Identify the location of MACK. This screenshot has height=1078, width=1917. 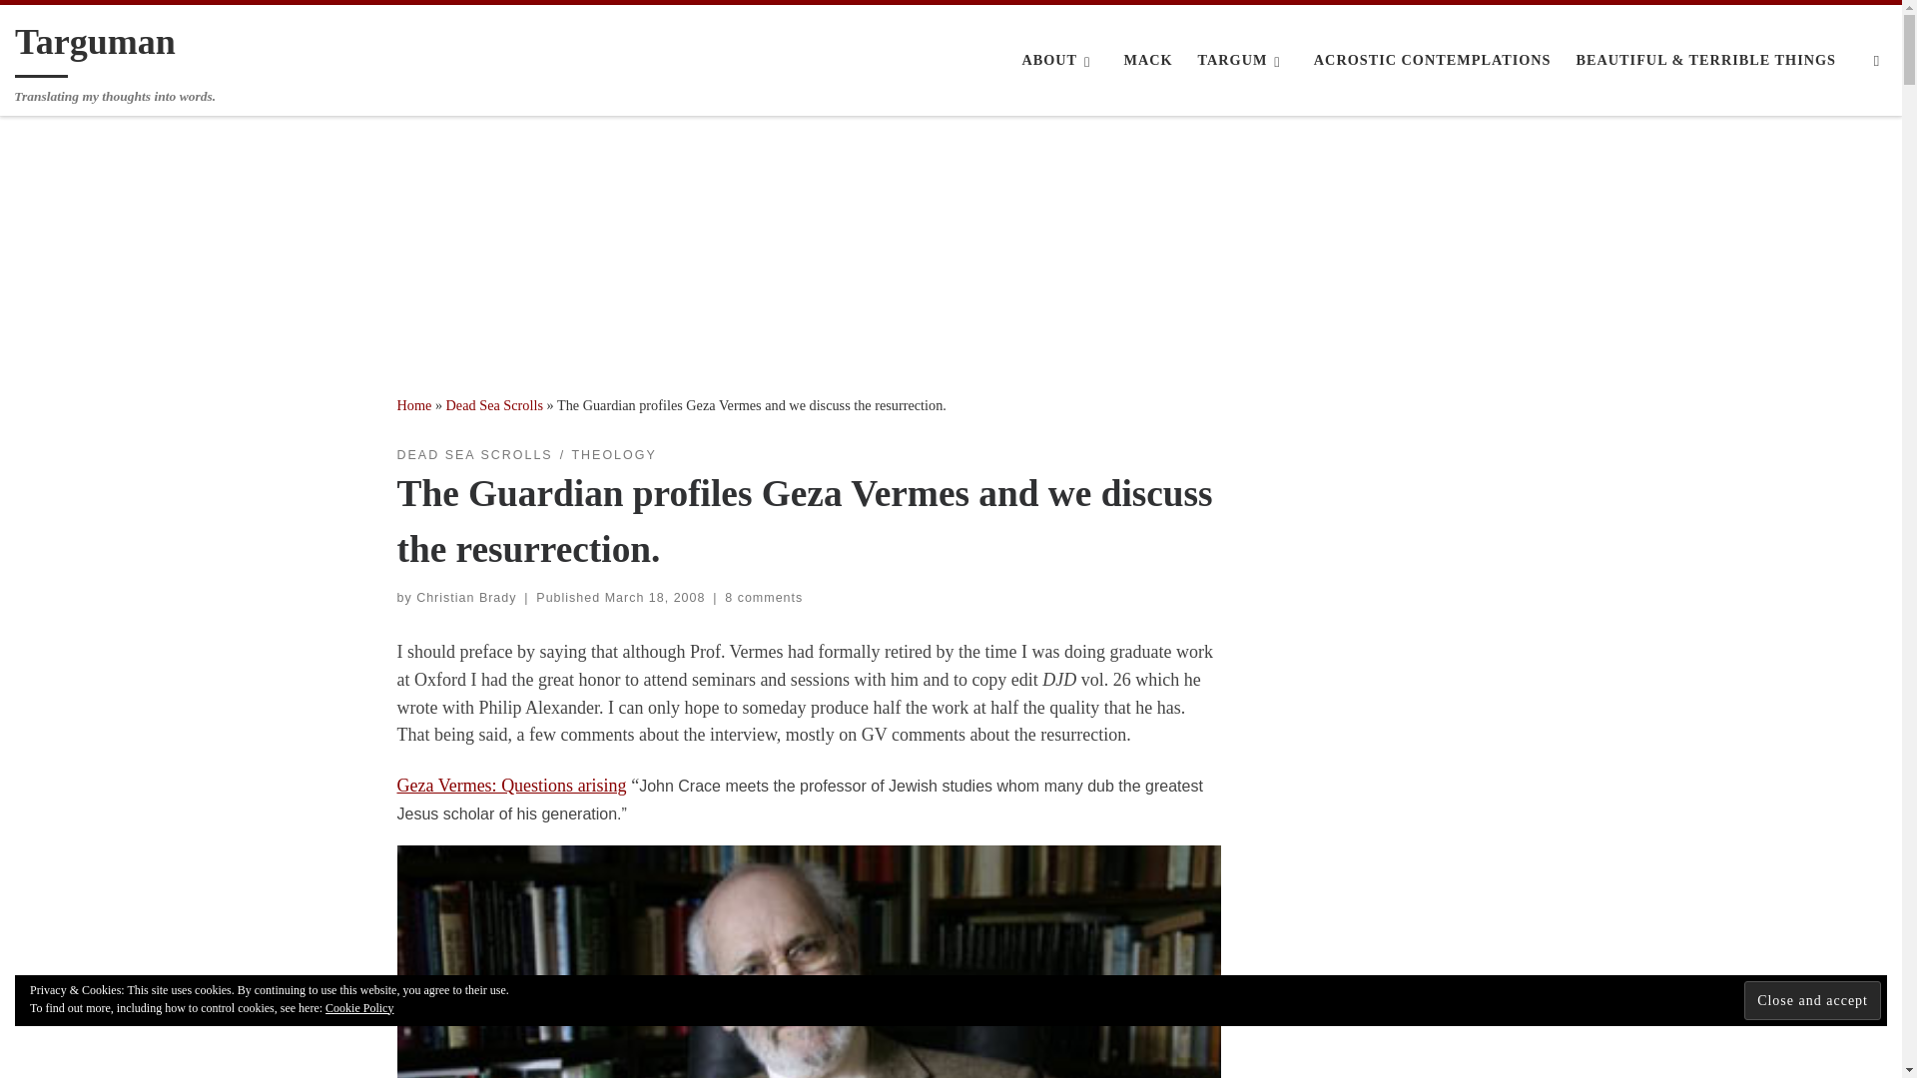
(1148, 60).